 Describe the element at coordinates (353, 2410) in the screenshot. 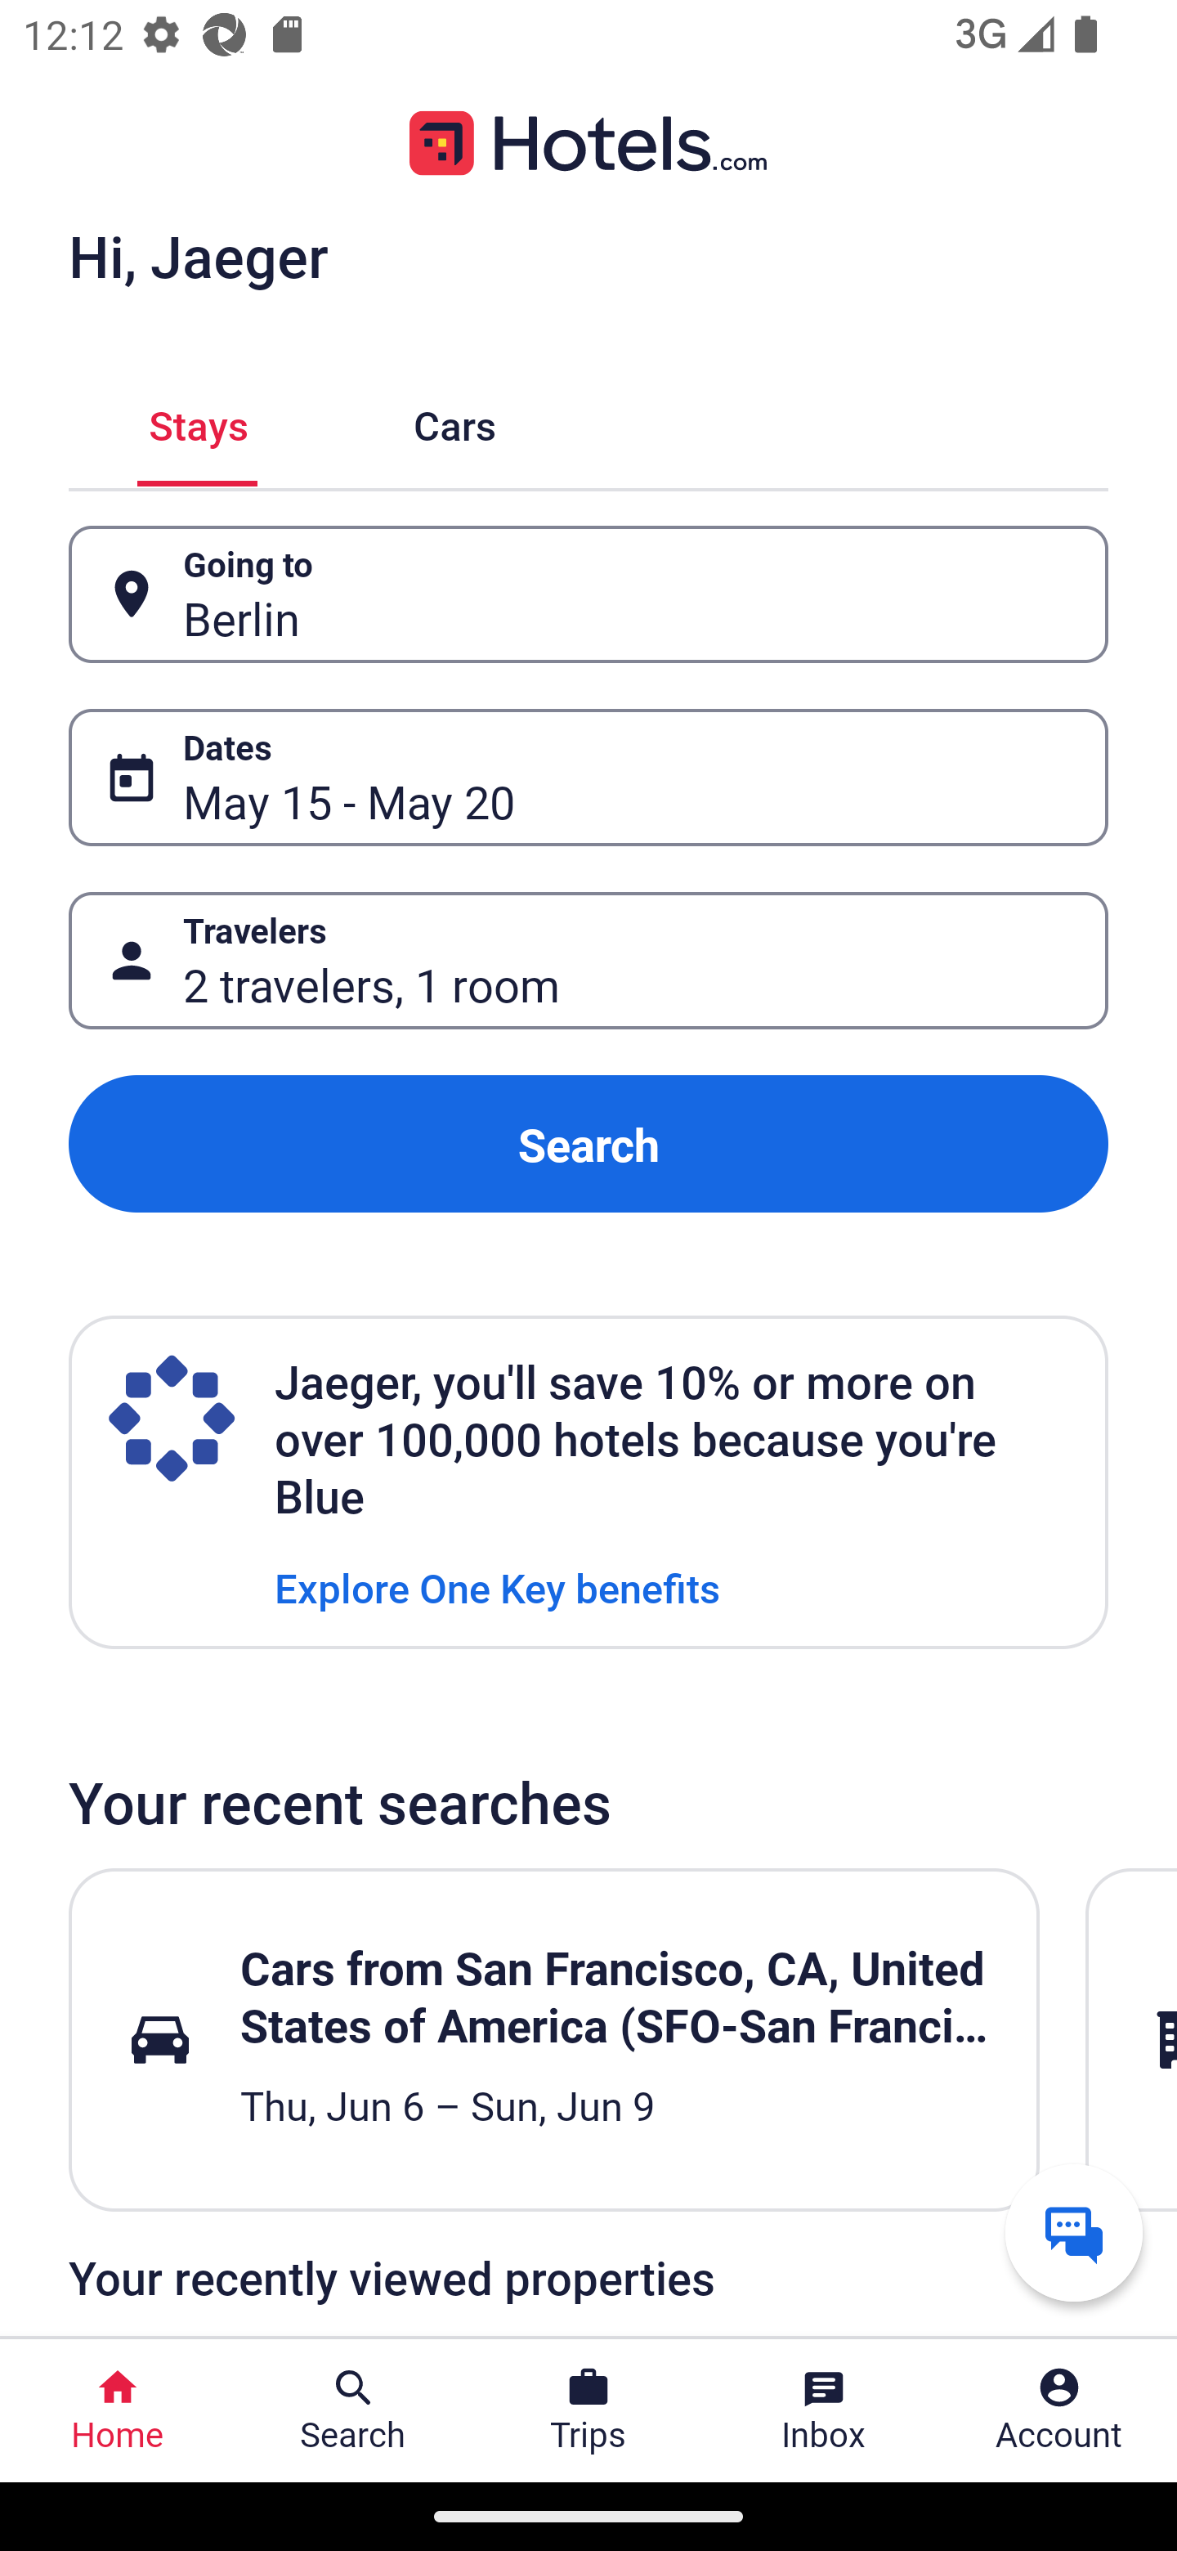

I see `Search Search Button` at that location.